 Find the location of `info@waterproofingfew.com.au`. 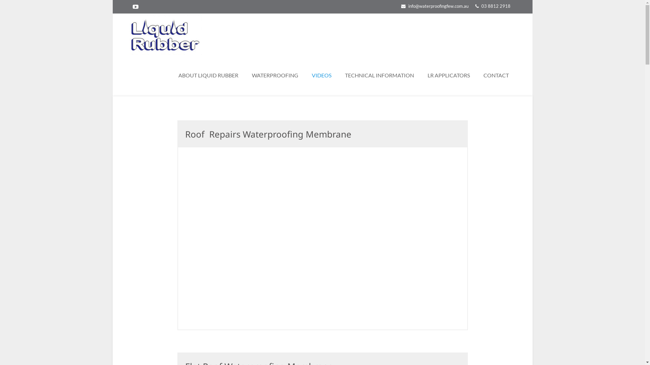

info@waterproofingfew.com.au is located at coordinates (438, 6).